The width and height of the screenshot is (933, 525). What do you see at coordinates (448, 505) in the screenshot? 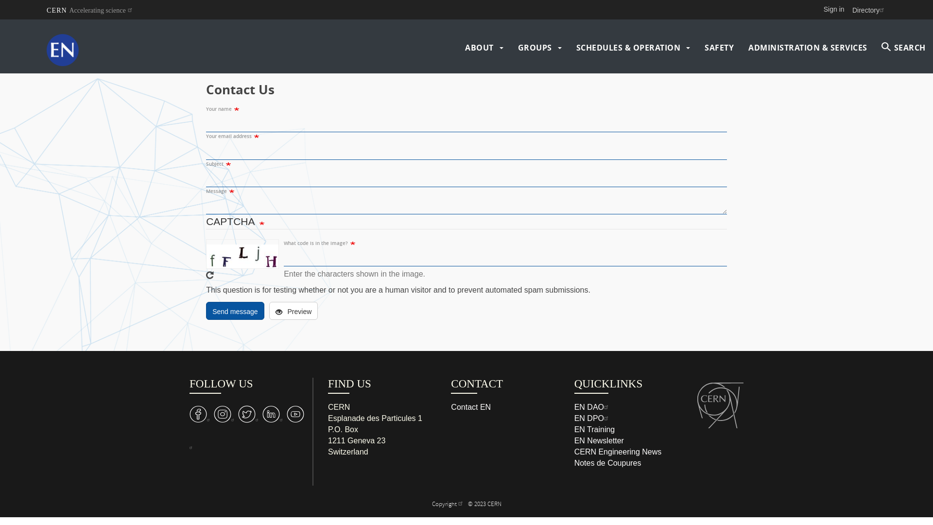
I see `Copyright (link is external)` at bounding box center [448, 505].